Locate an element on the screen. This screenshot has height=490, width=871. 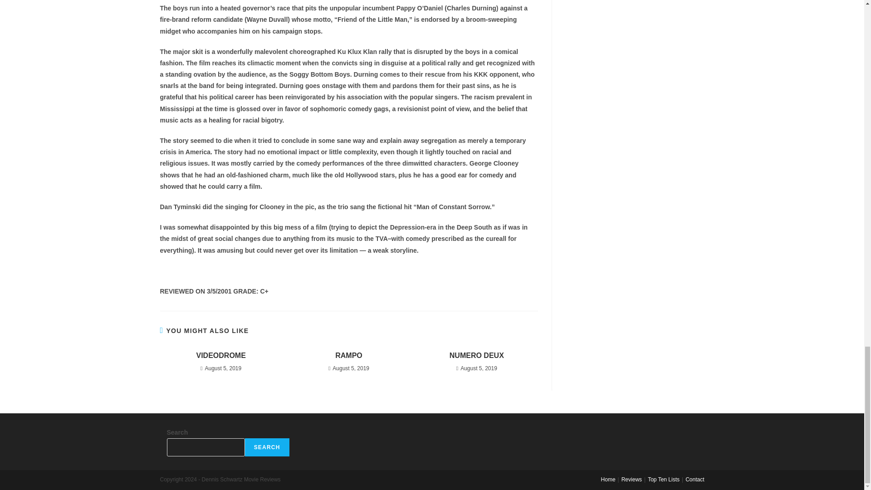
Home is located at coordinates (608, 479).